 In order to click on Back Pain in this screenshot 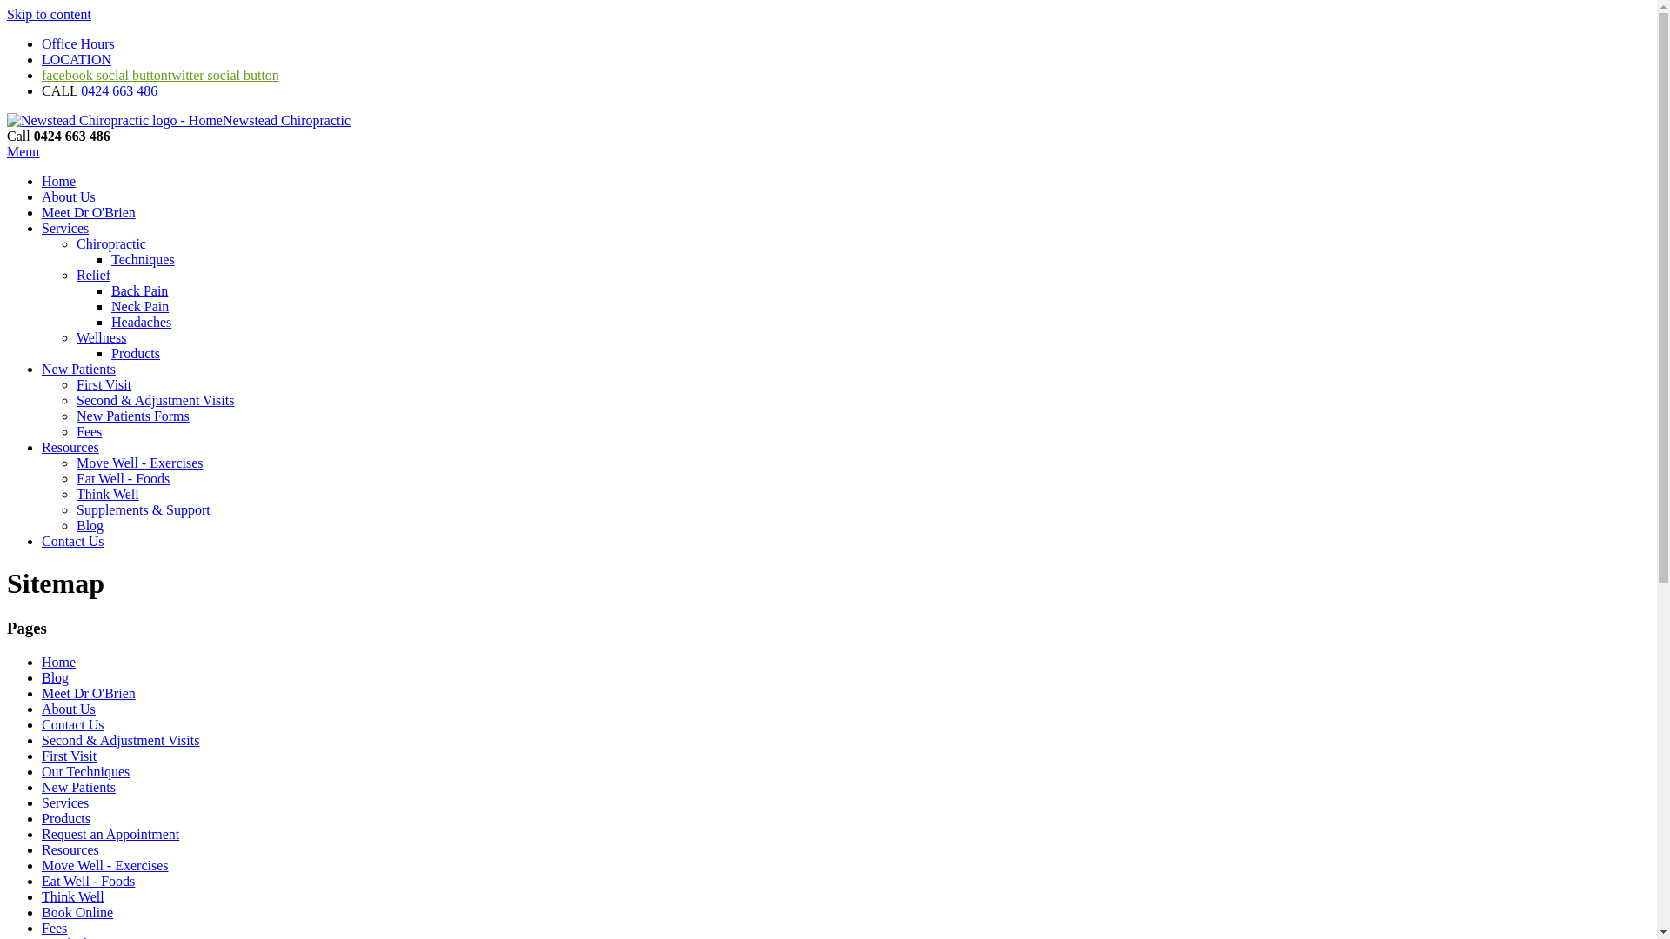, I will do `click(139, 290)`.